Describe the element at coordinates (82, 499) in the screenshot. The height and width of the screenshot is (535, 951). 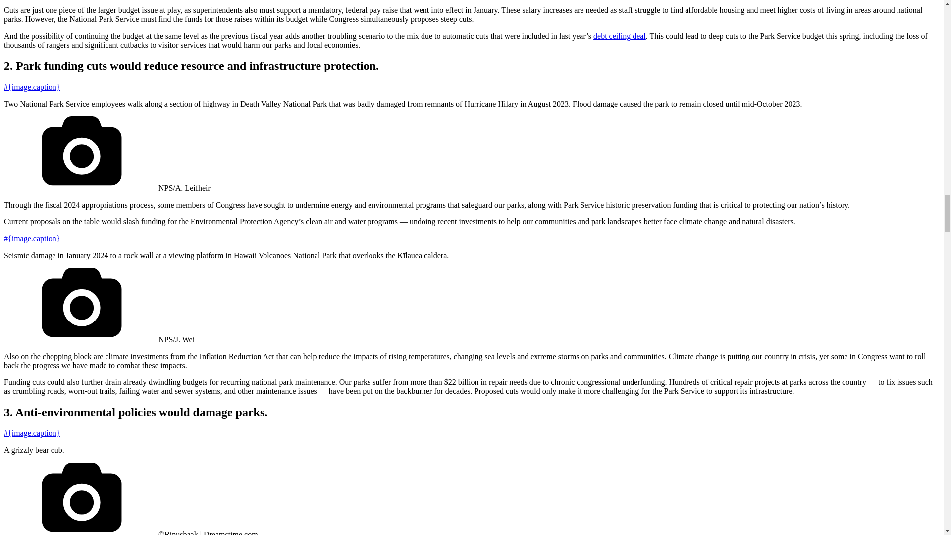
I see `camera icon` at that location.